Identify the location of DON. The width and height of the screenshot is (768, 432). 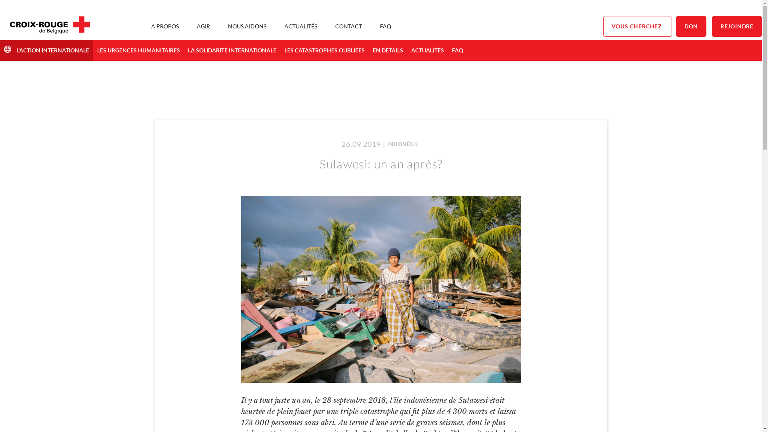
(691, 26).